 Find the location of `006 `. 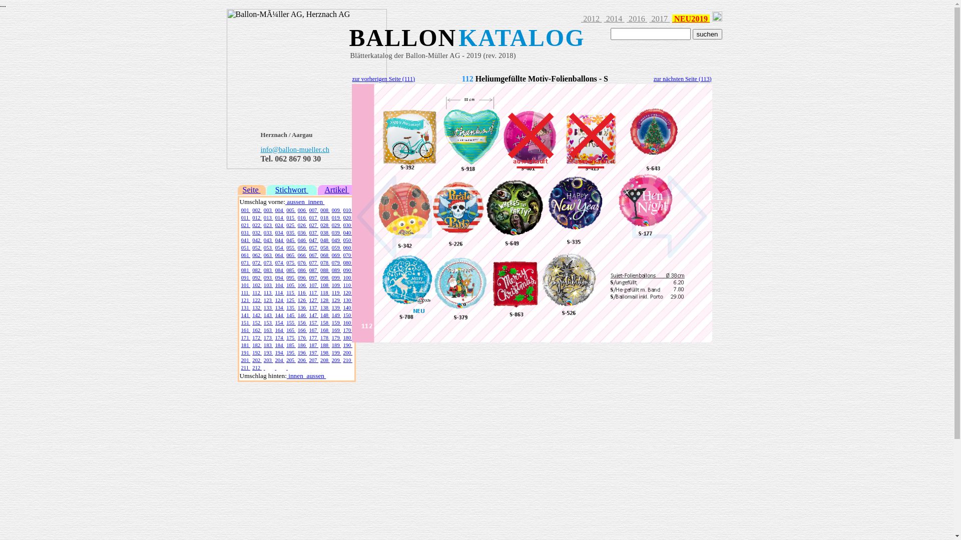

006  is located at coordinates (302, 210).